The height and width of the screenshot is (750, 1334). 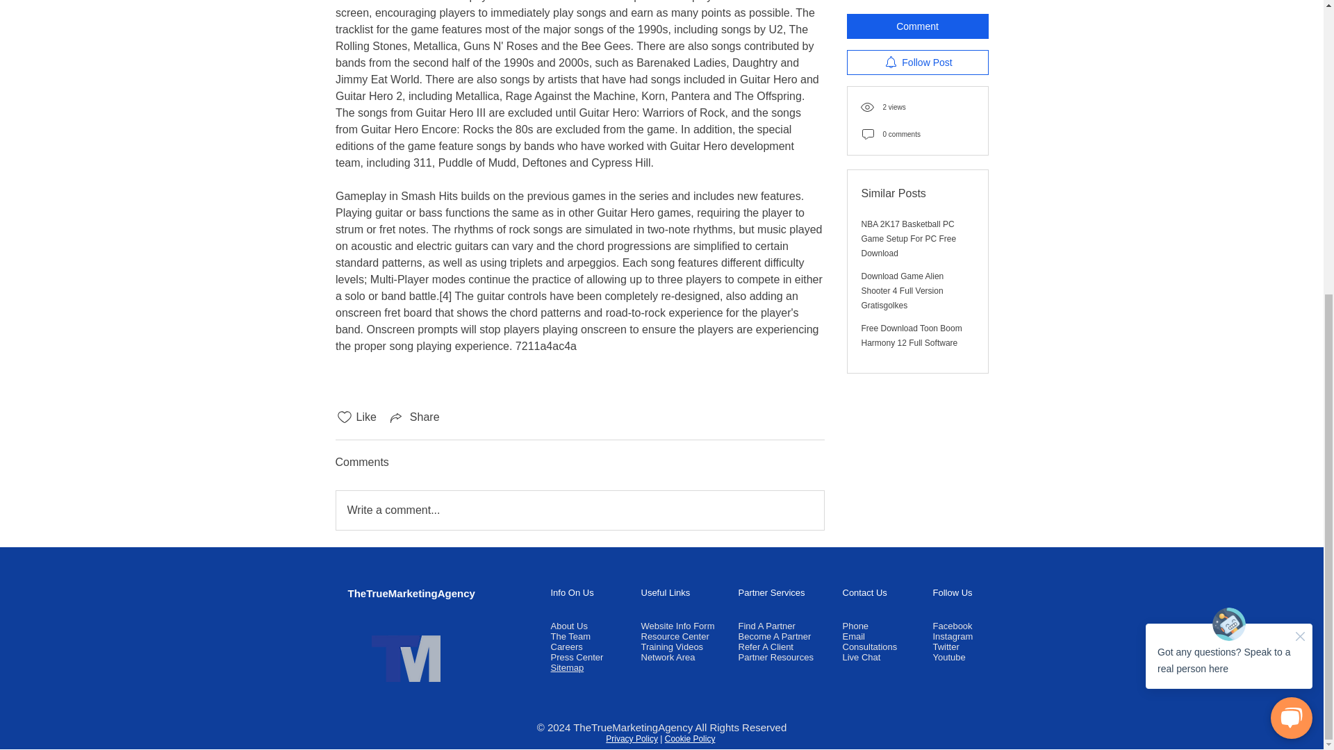 I want to click on Refer A Client, so click(x=766, y=647).